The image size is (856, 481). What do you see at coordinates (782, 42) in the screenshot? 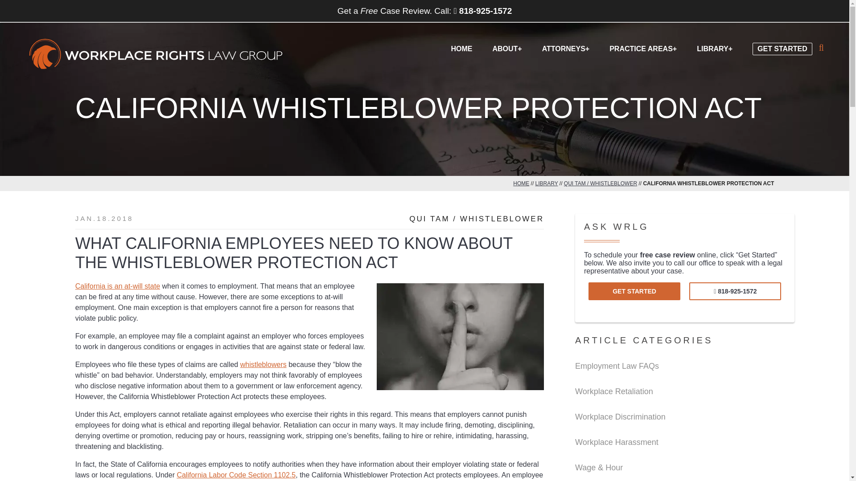
I see `GET STARTED` at bounding box center [782, 42].